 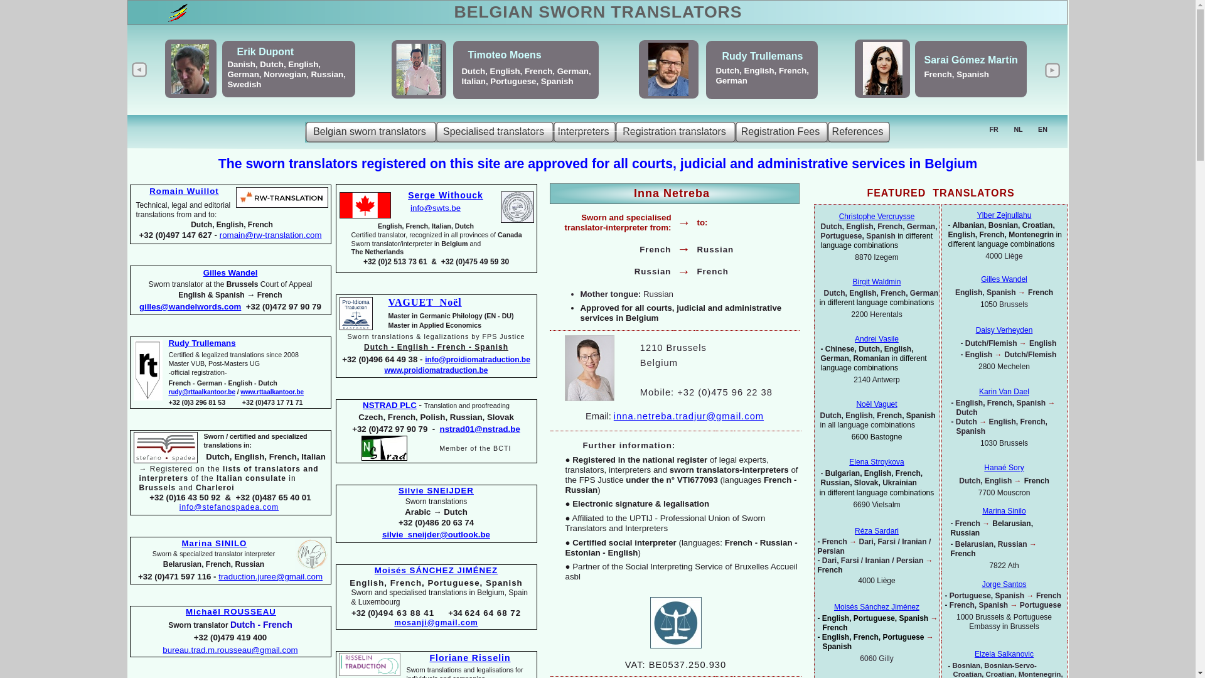 What do you see at coordinates (706, 62) in the screenshot?
I see `Maryam Hedayati Monfared` at bounding box center [706, 62].